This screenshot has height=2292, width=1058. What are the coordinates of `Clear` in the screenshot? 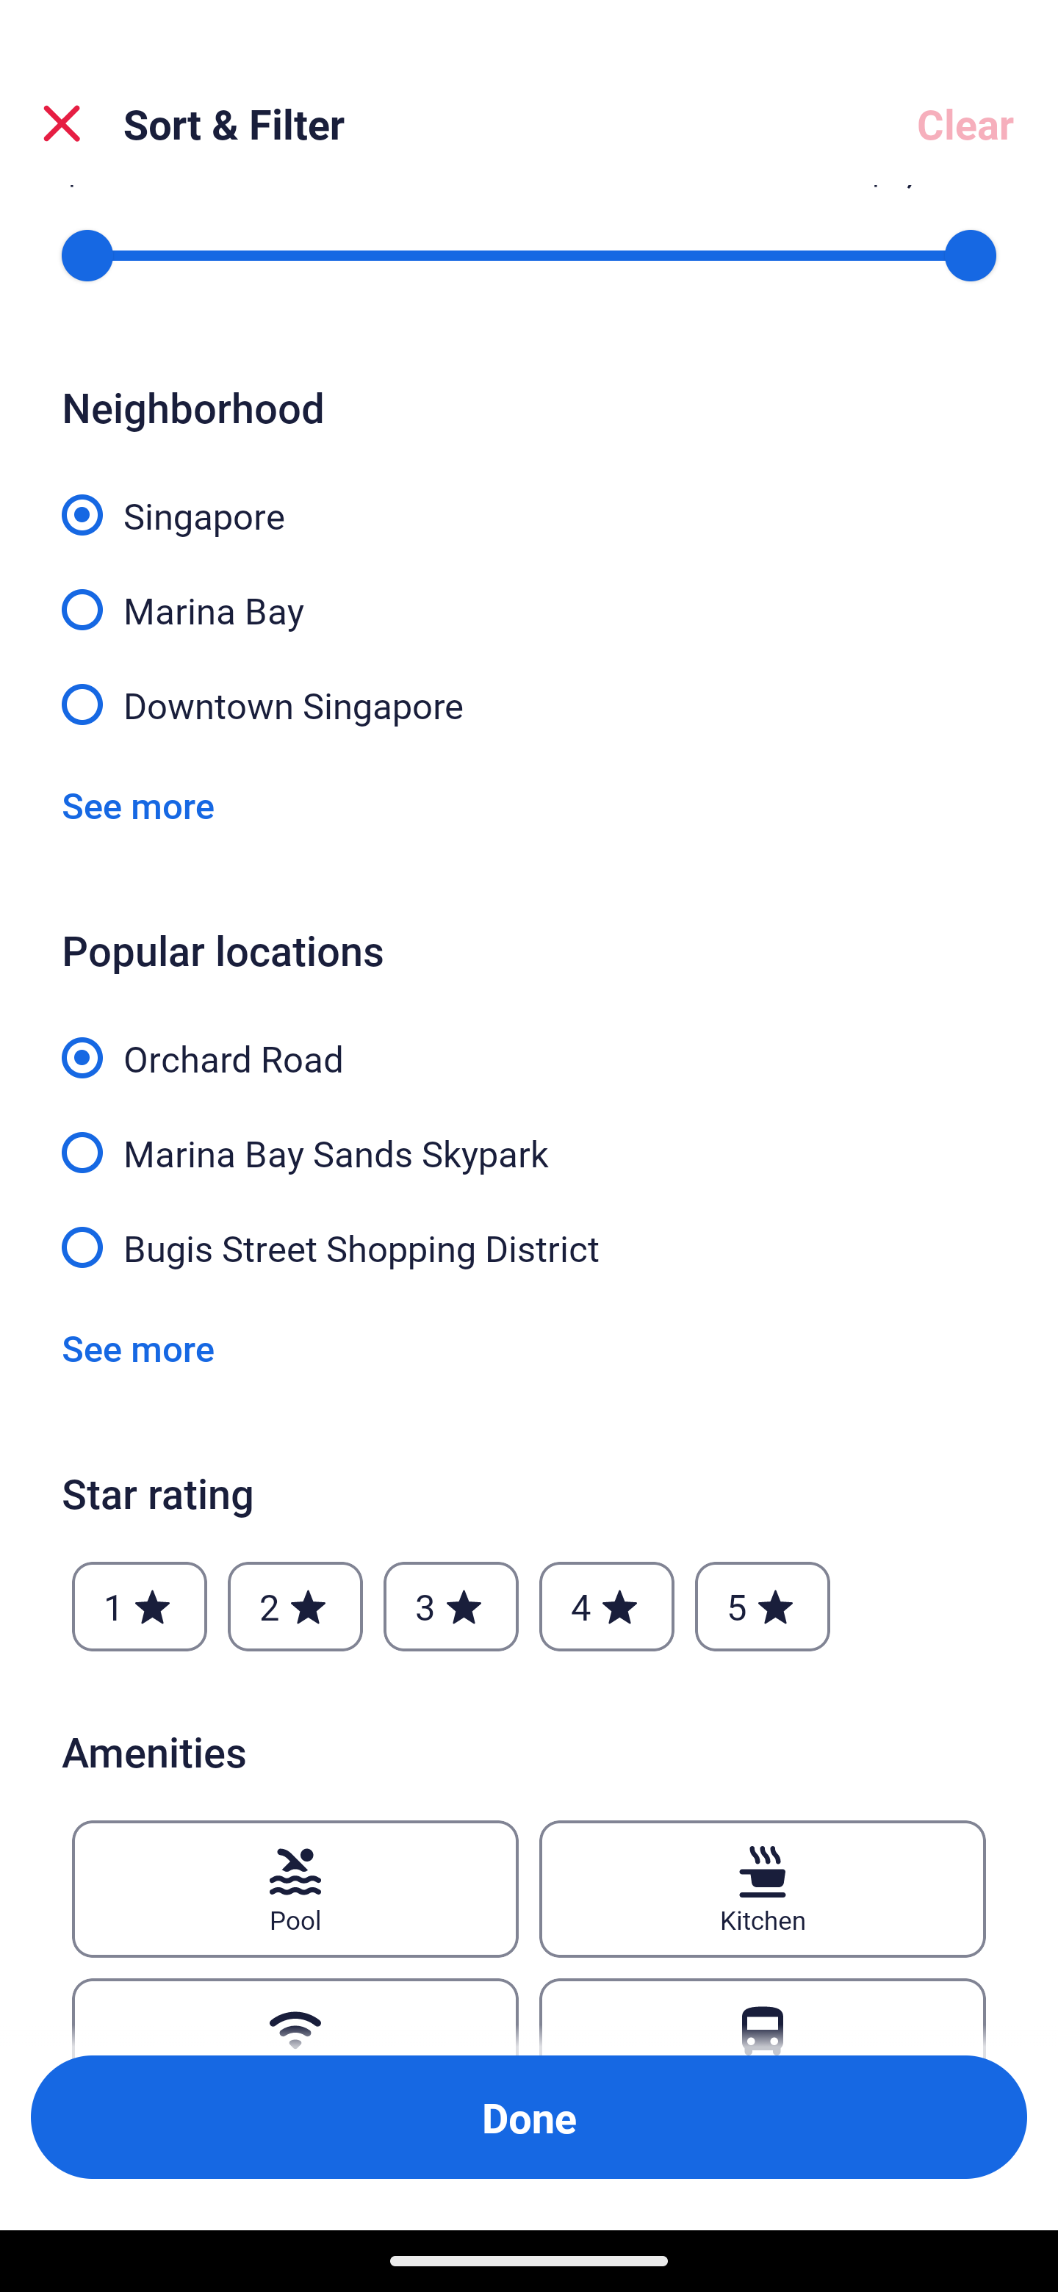 It's located at (965, 123).